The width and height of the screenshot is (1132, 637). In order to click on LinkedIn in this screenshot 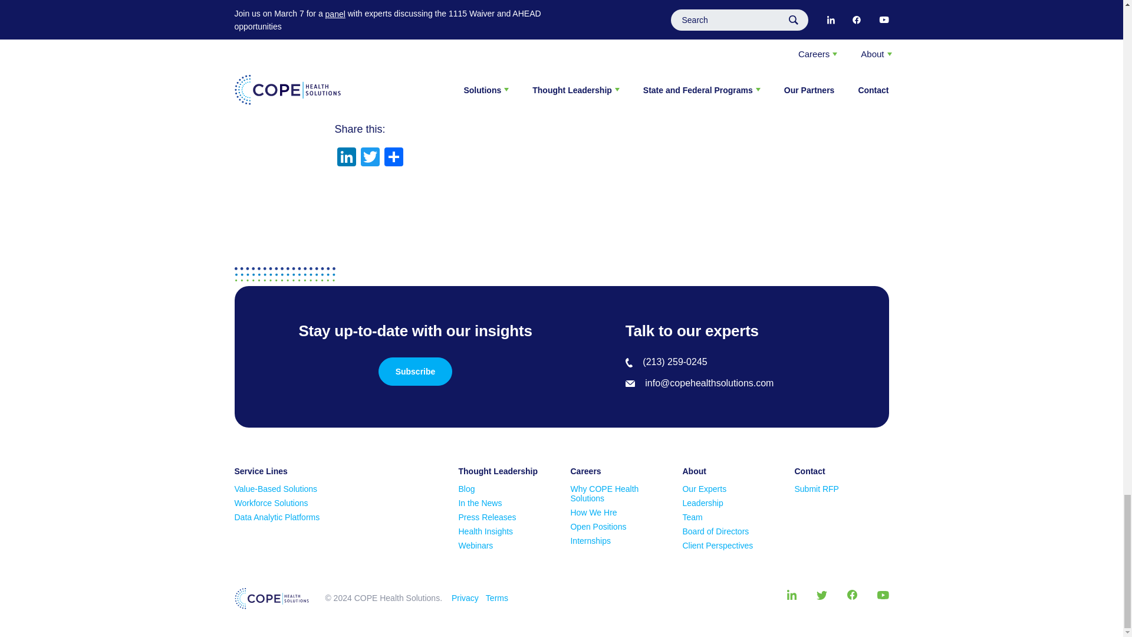, I will do `click(347, 158)`.